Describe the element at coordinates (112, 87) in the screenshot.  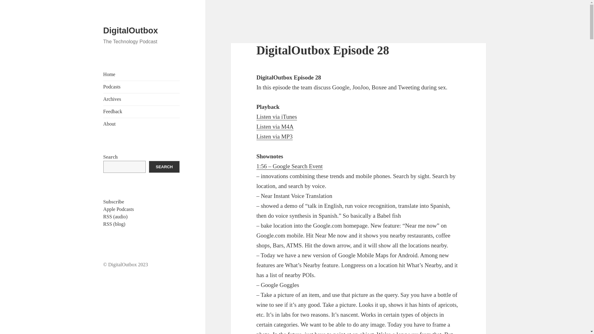
I see `Podcasts` at that location.